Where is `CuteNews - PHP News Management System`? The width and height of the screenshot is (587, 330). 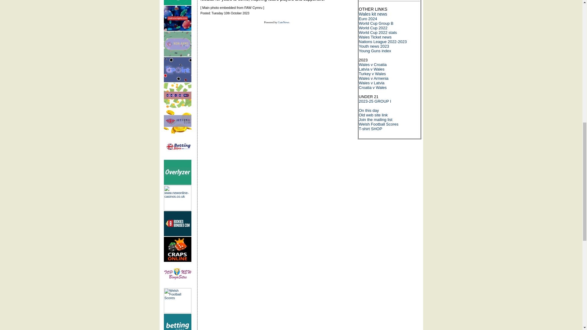
CuteNews - PHP News Management System is located at coordinates (283, 22).